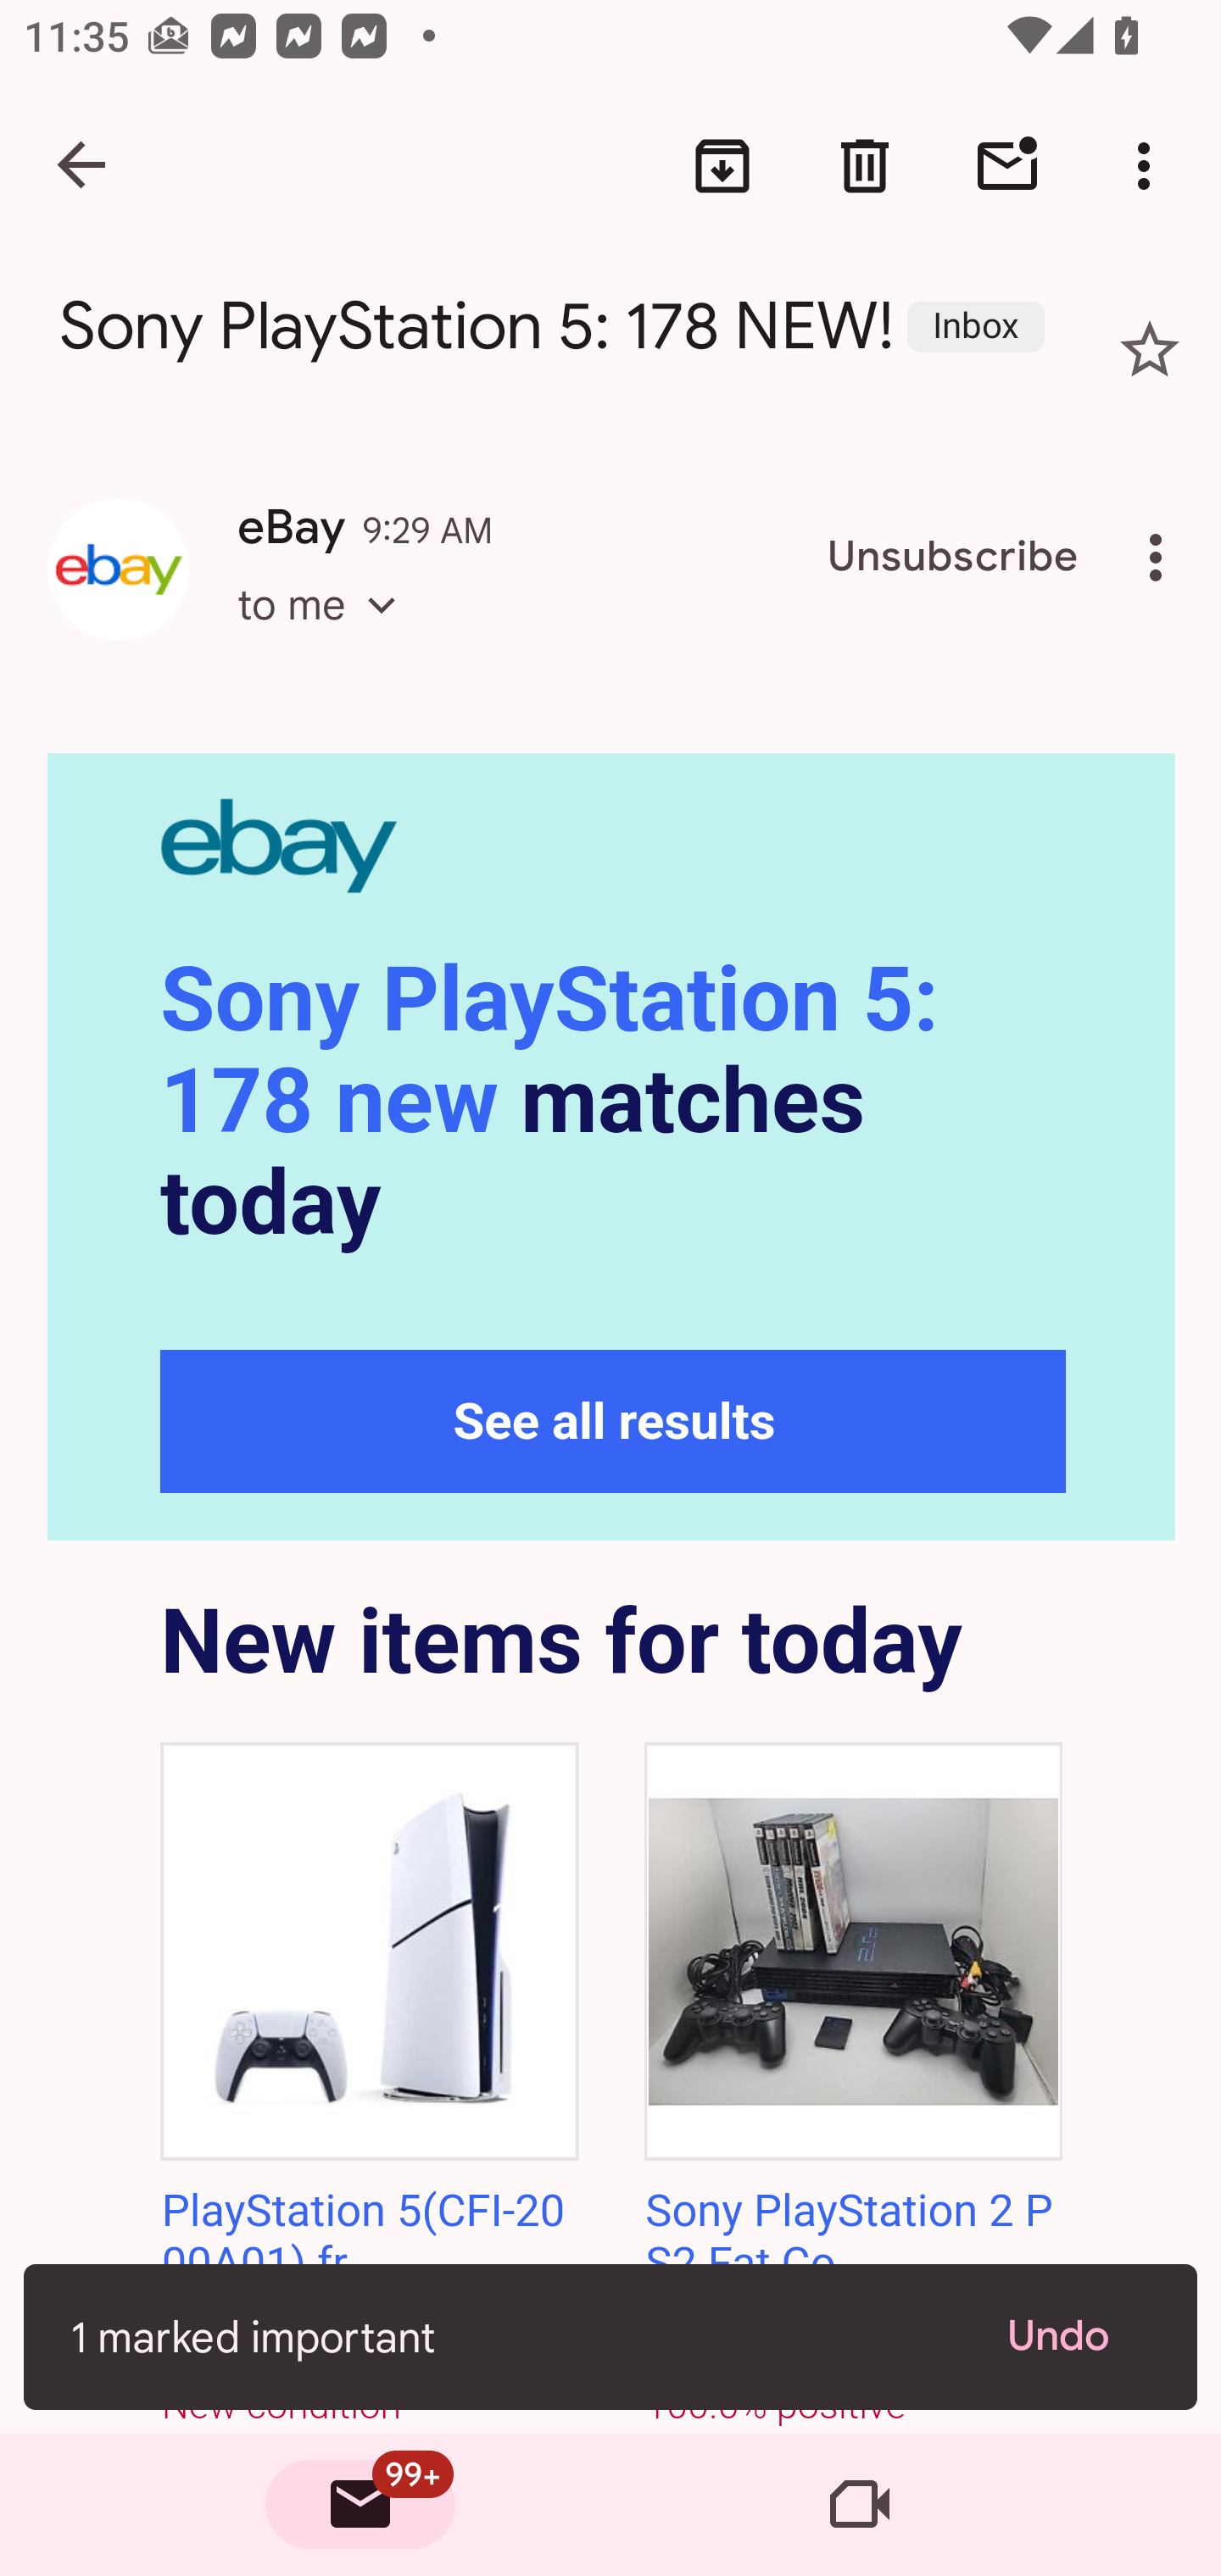 Image resolution: width=1221 pixels, height=2576 pixels. What do you see at coordinates (1079, 2336) in the screenshot?
I see `Undo` at bounding box center [1079, 2336].